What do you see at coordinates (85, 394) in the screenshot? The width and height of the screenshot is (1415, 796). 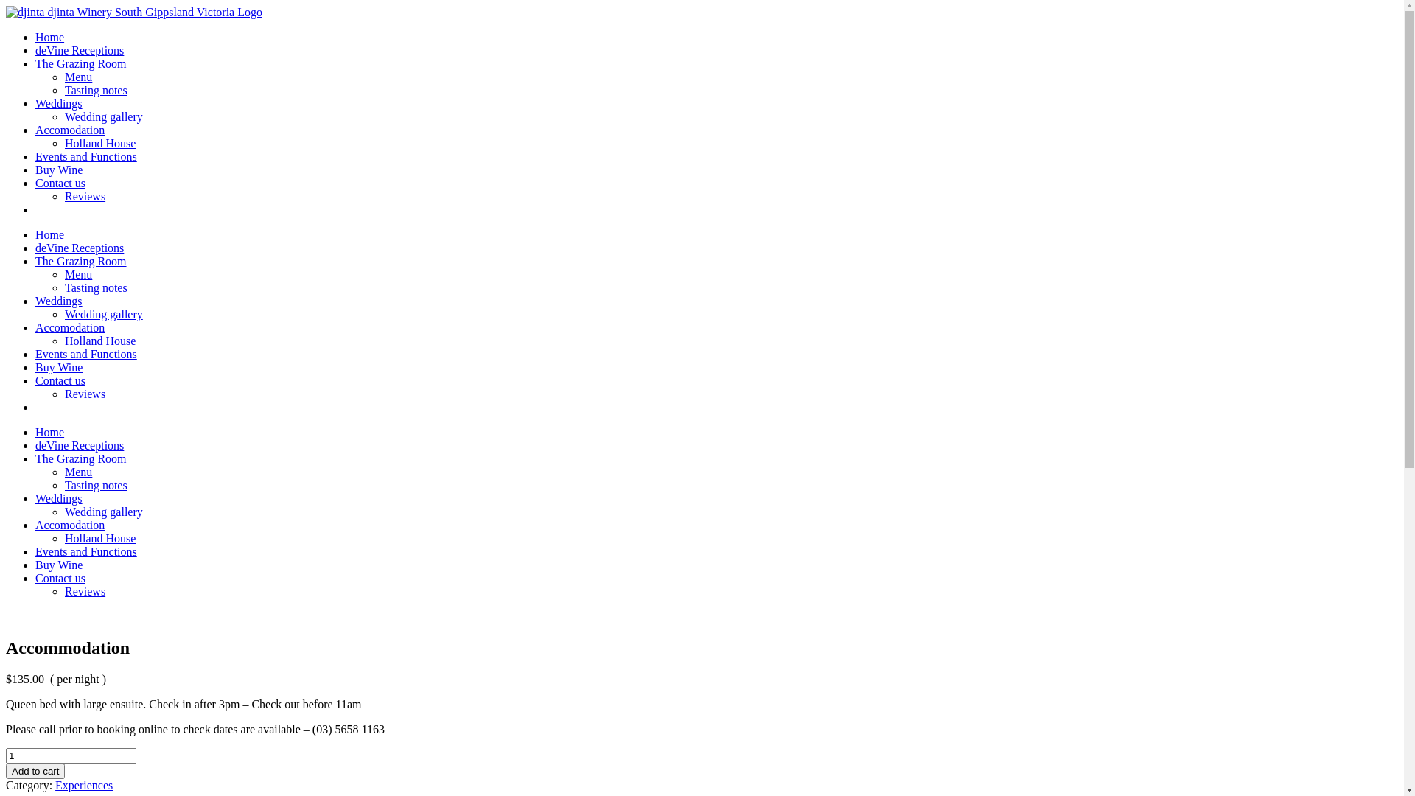 I see `Reviews` at bounding box center [85, 394].